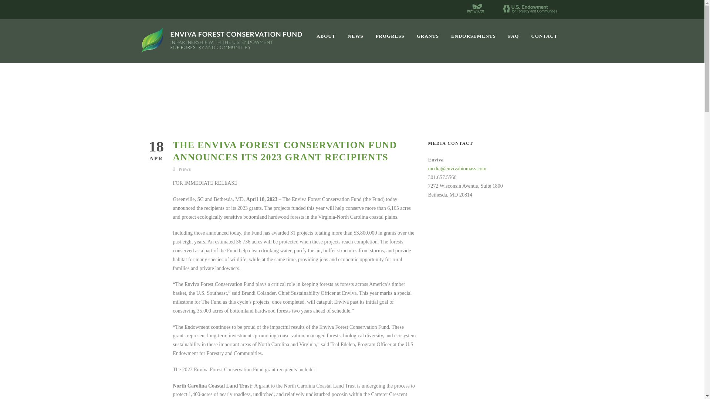  What do you see at coordinates (362, 42) in the screenshot?
I see `NEWS` at bounding box center [362, 42].